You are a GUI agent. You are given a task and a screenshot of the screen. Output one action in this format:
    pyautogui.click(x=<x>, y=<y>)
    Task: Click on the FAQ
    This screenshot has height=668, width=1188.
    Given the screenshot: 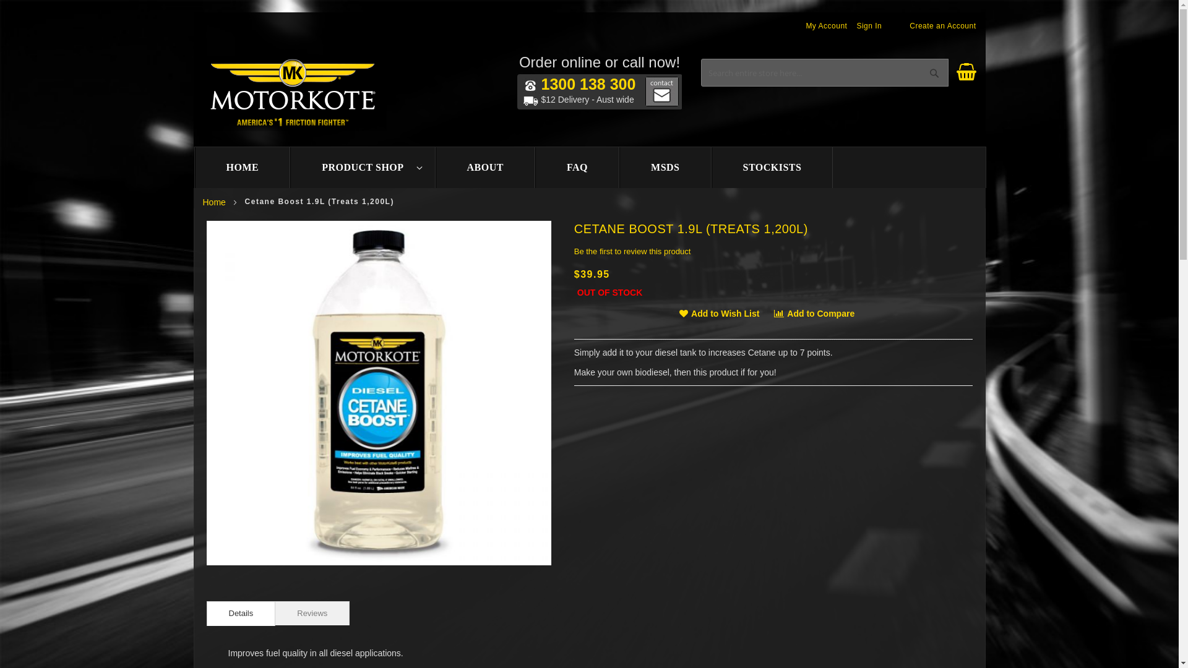 What is the action you would take?
    pyautogui.click(x=577, y=168)
    